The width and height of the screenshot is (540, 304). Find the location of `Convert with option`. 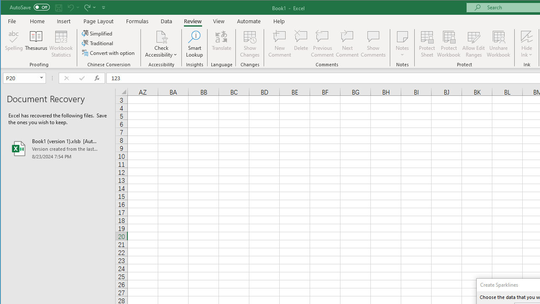

Convert with option is located at coordinates (109, 52).